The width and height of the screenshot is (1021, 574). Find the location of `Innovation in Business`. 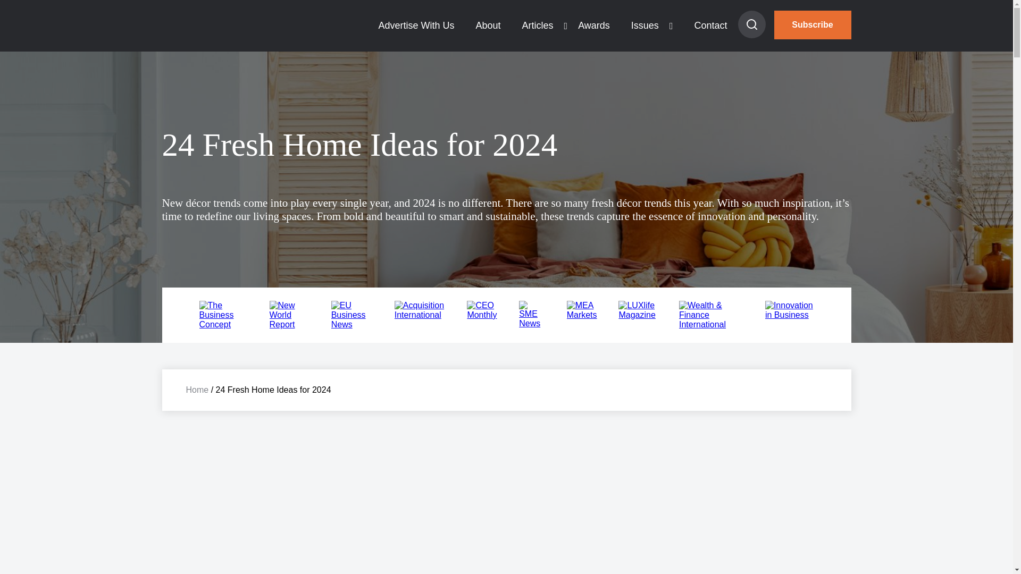

Innovation in Business is located at coordinates (789, 315).